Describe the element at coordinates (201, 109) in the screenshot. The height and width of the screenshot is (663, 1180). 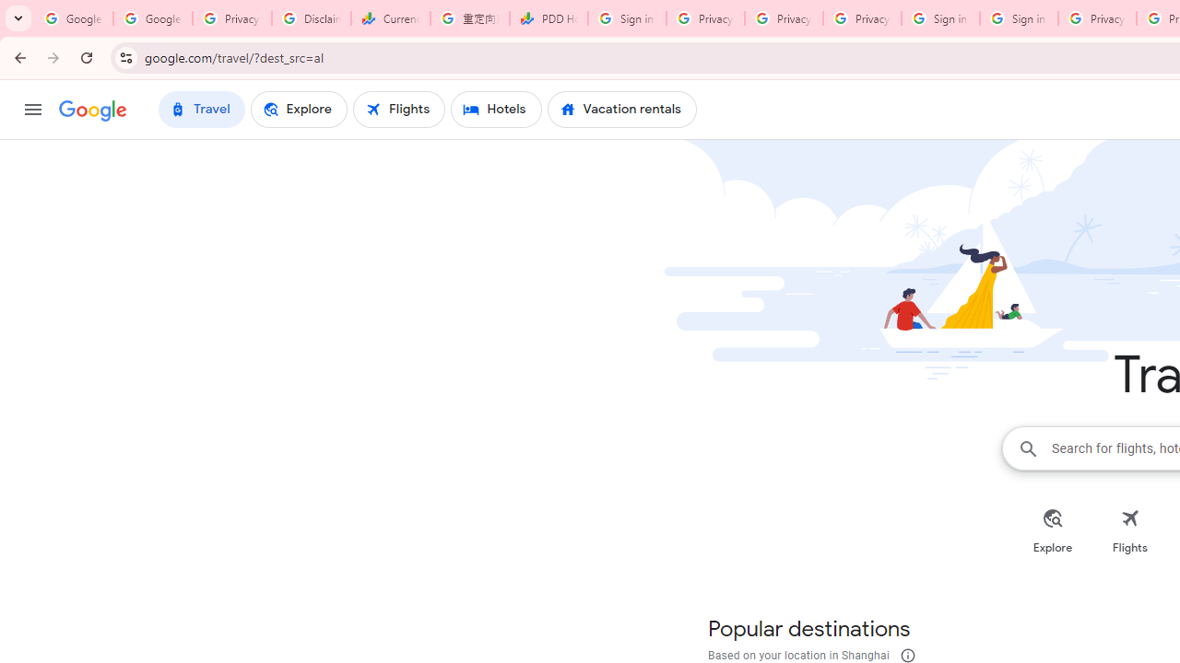
I see `Travel` at that location.